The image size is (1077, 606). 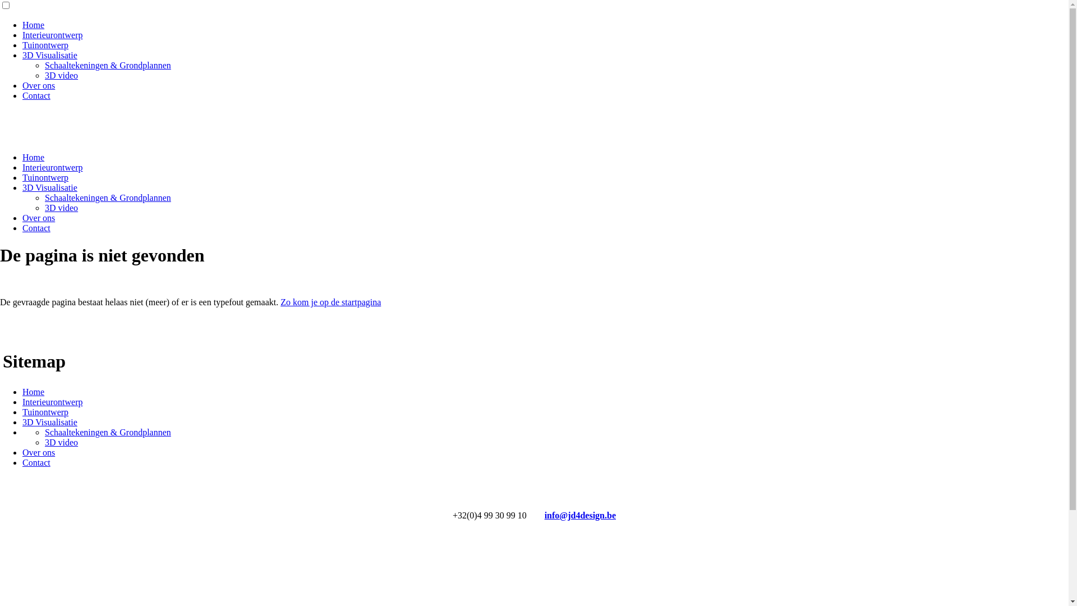 I want to click on Interieurontwerp, so click(x=53, y=402).